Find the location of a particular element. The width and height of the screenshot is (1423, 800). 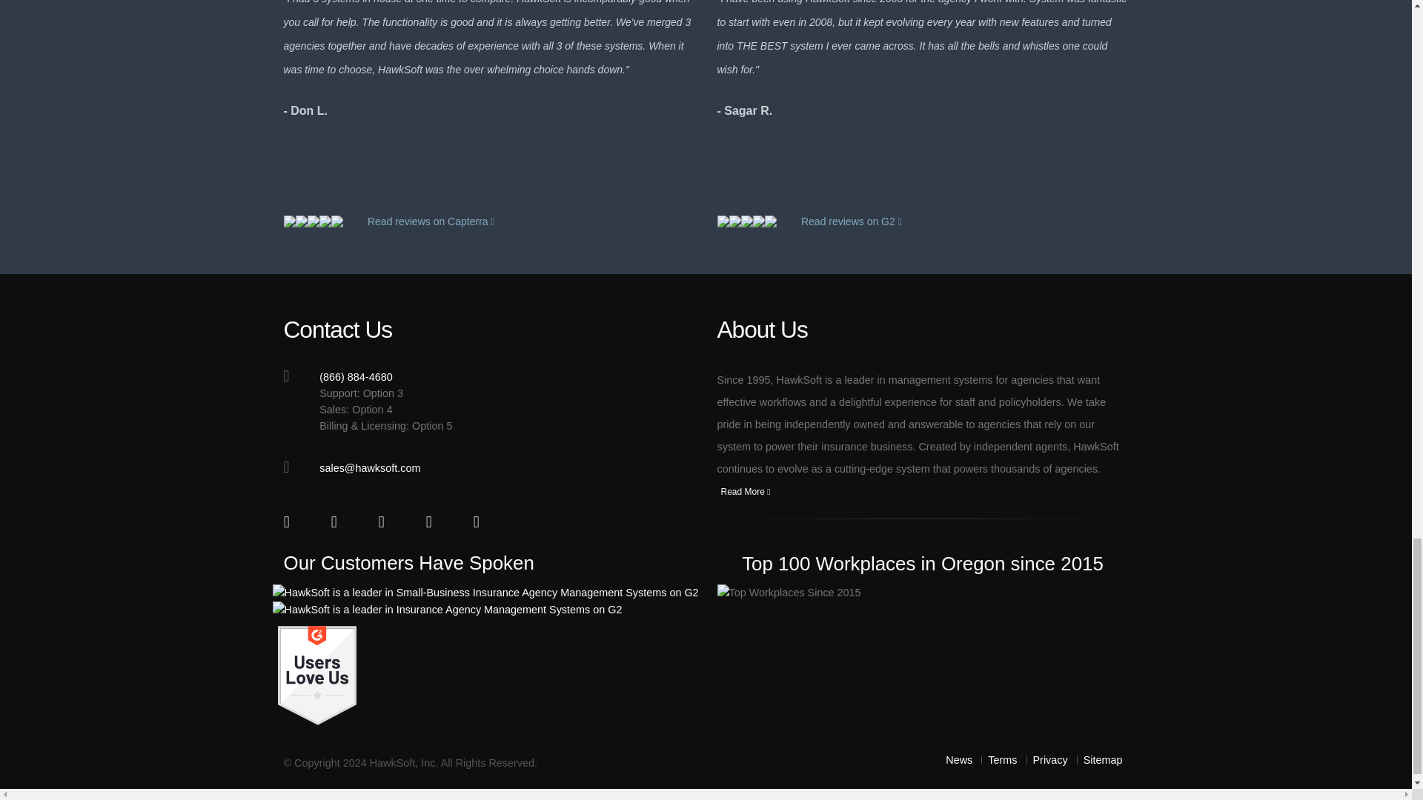

Linkedin is located at coordinates (388, 524).